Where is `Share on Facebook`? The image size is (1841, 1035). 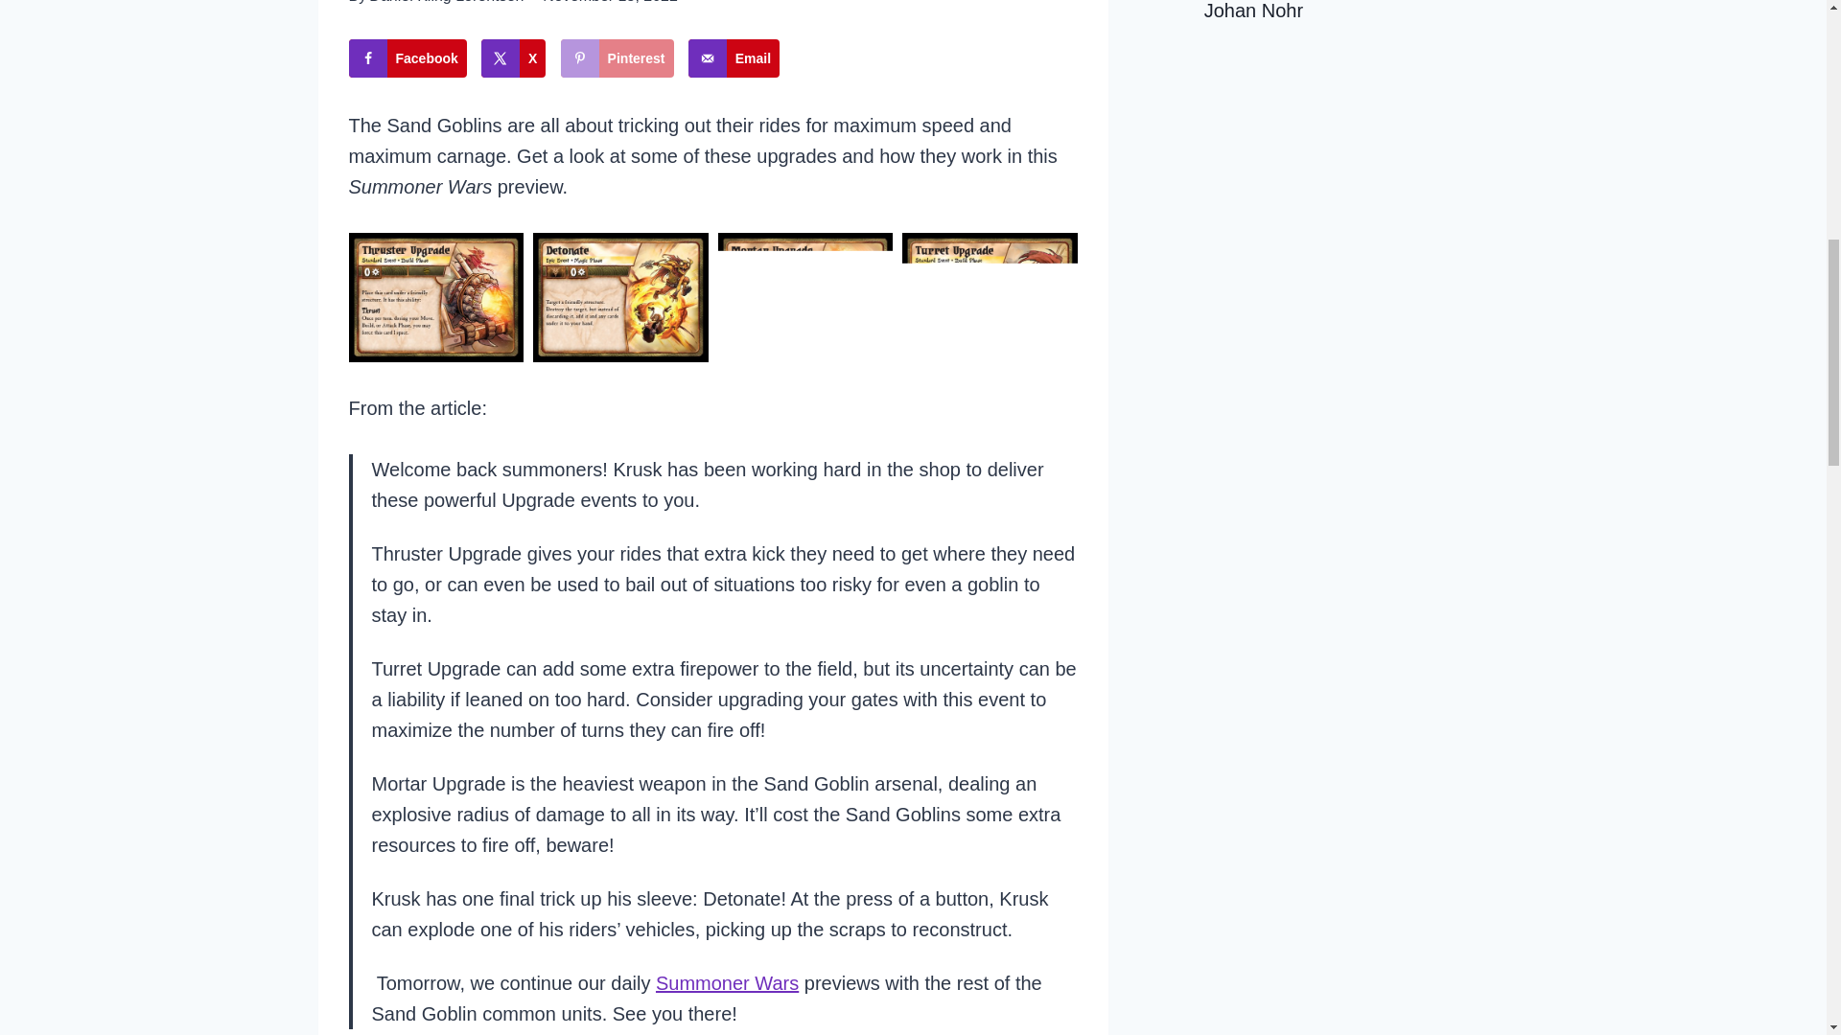 Share on Facebook is located at coordinates (408, 58).